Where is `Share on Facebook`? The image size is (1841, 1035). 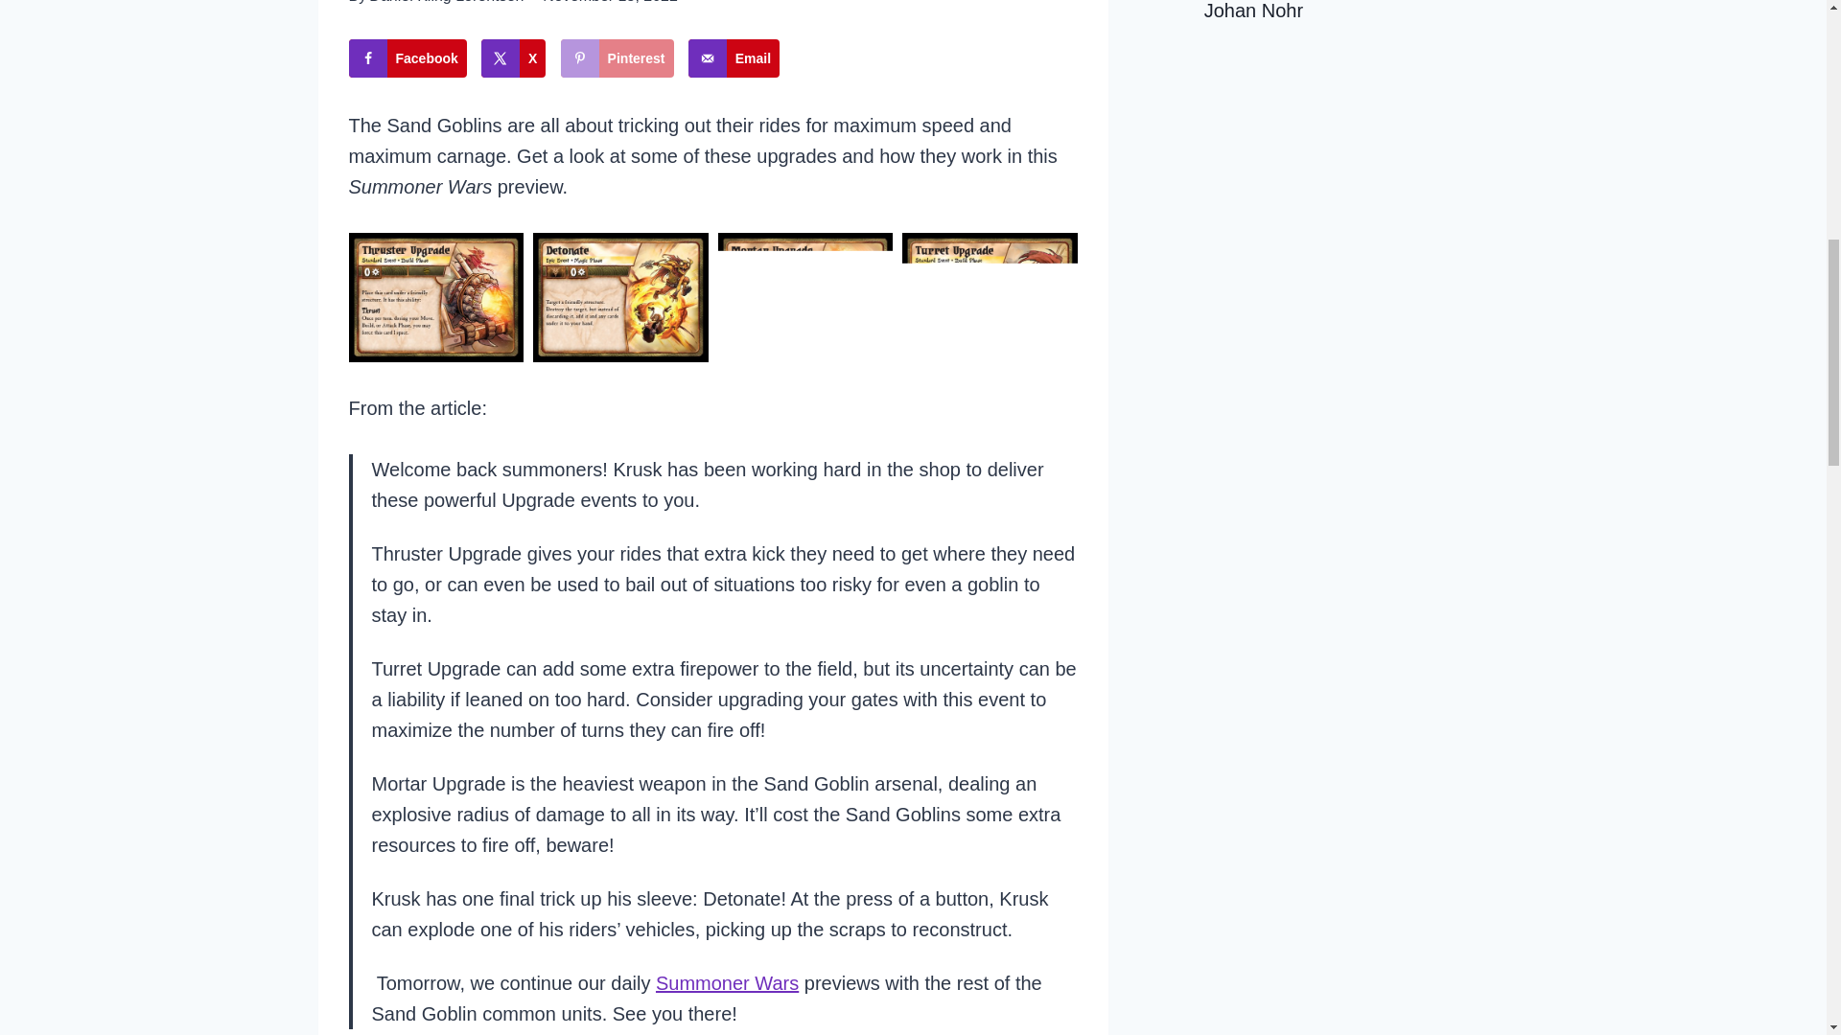 Share on Facebook is located at coordinates (408, 58).